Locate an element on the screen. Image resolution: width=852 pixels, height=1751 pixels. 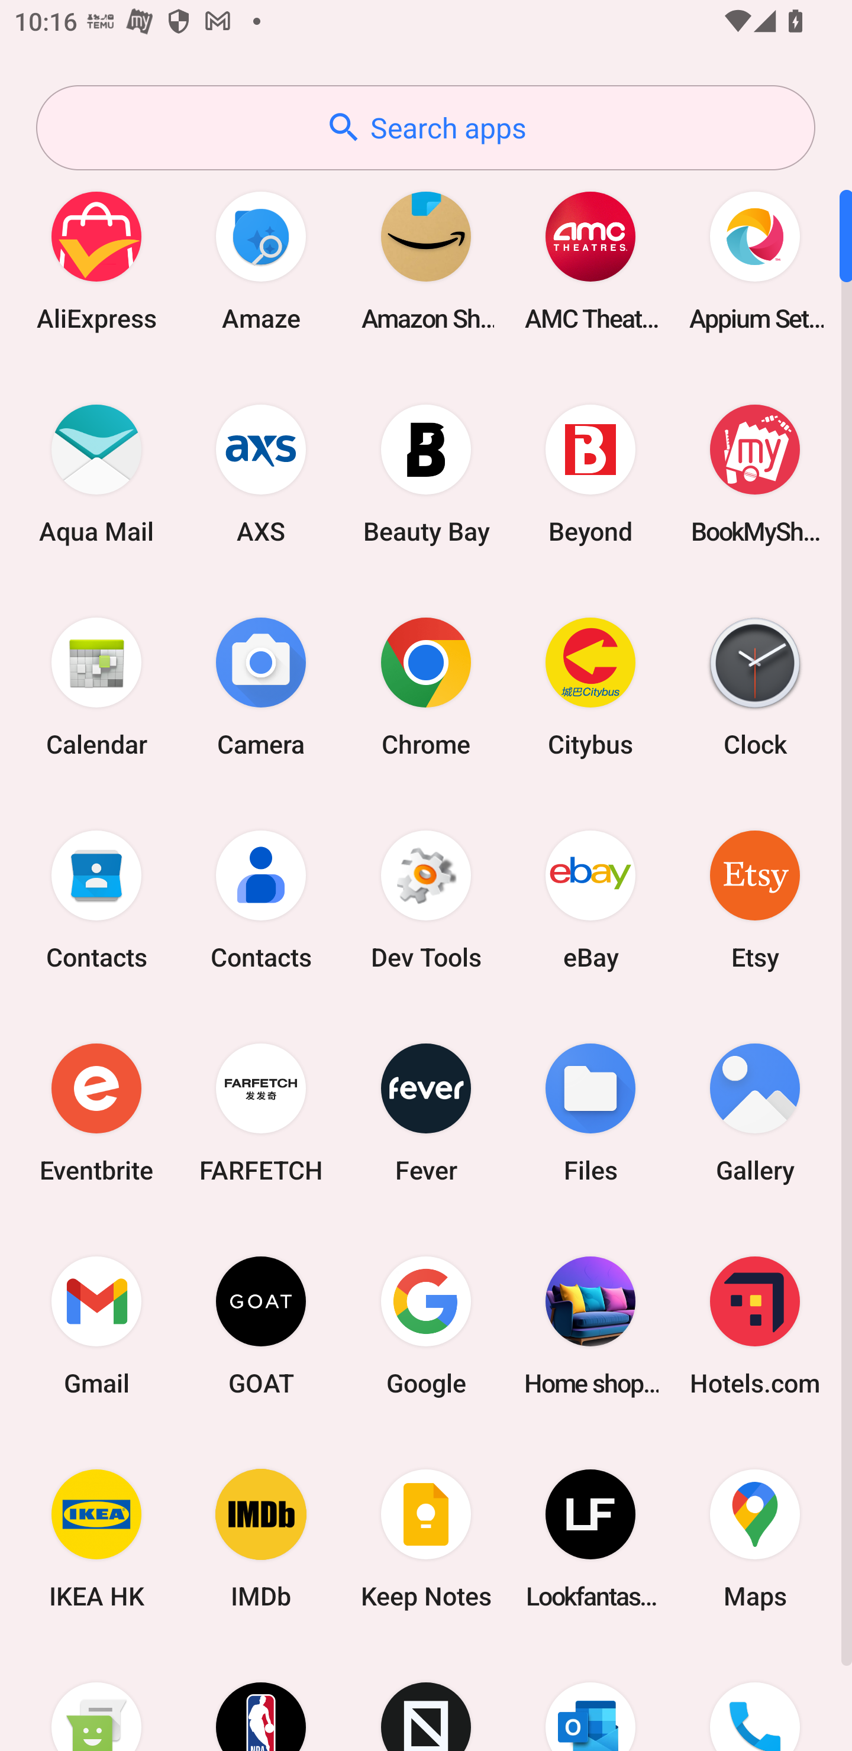
IMDb is located at coordinates (261, 1539).